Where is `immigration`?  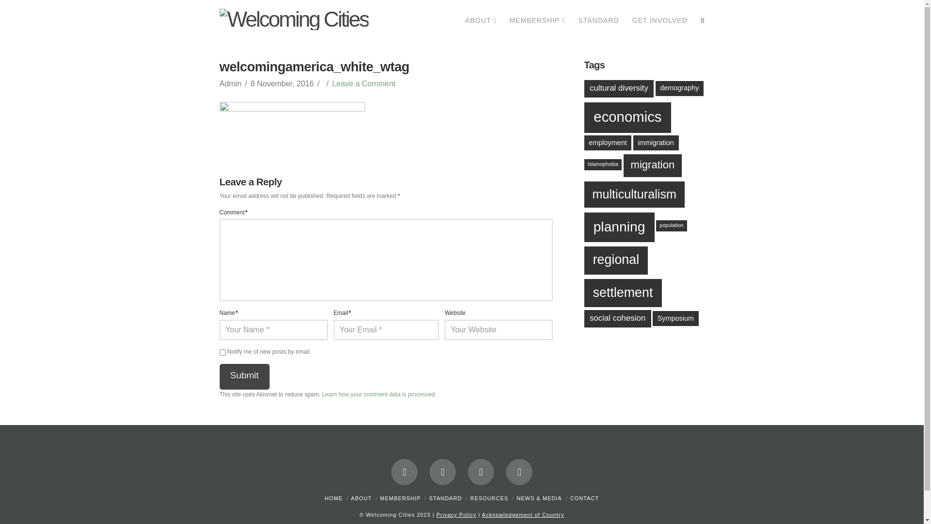
immigration is located at coordinates (656, 143).